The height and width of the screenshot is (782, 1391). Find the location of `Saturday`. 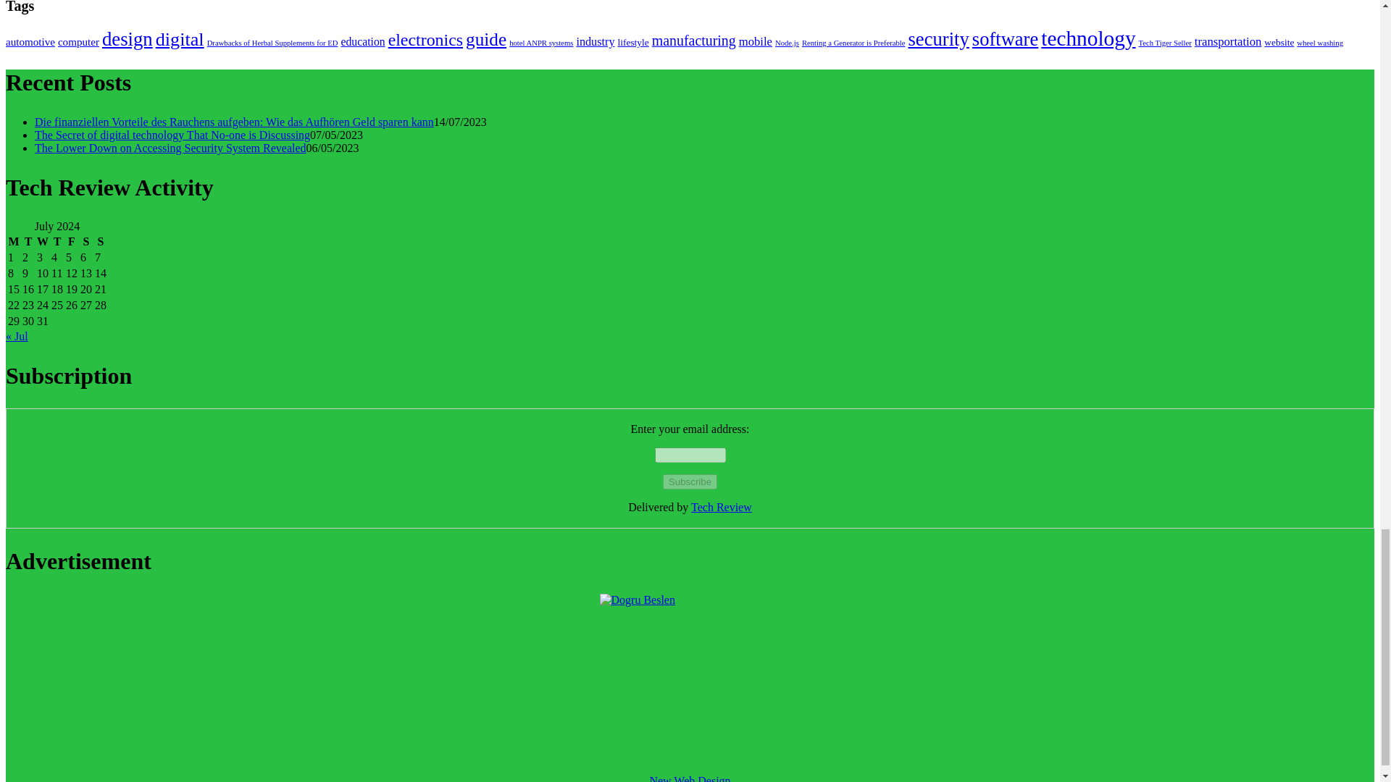

Saturday is located at coordinates (85, 242).